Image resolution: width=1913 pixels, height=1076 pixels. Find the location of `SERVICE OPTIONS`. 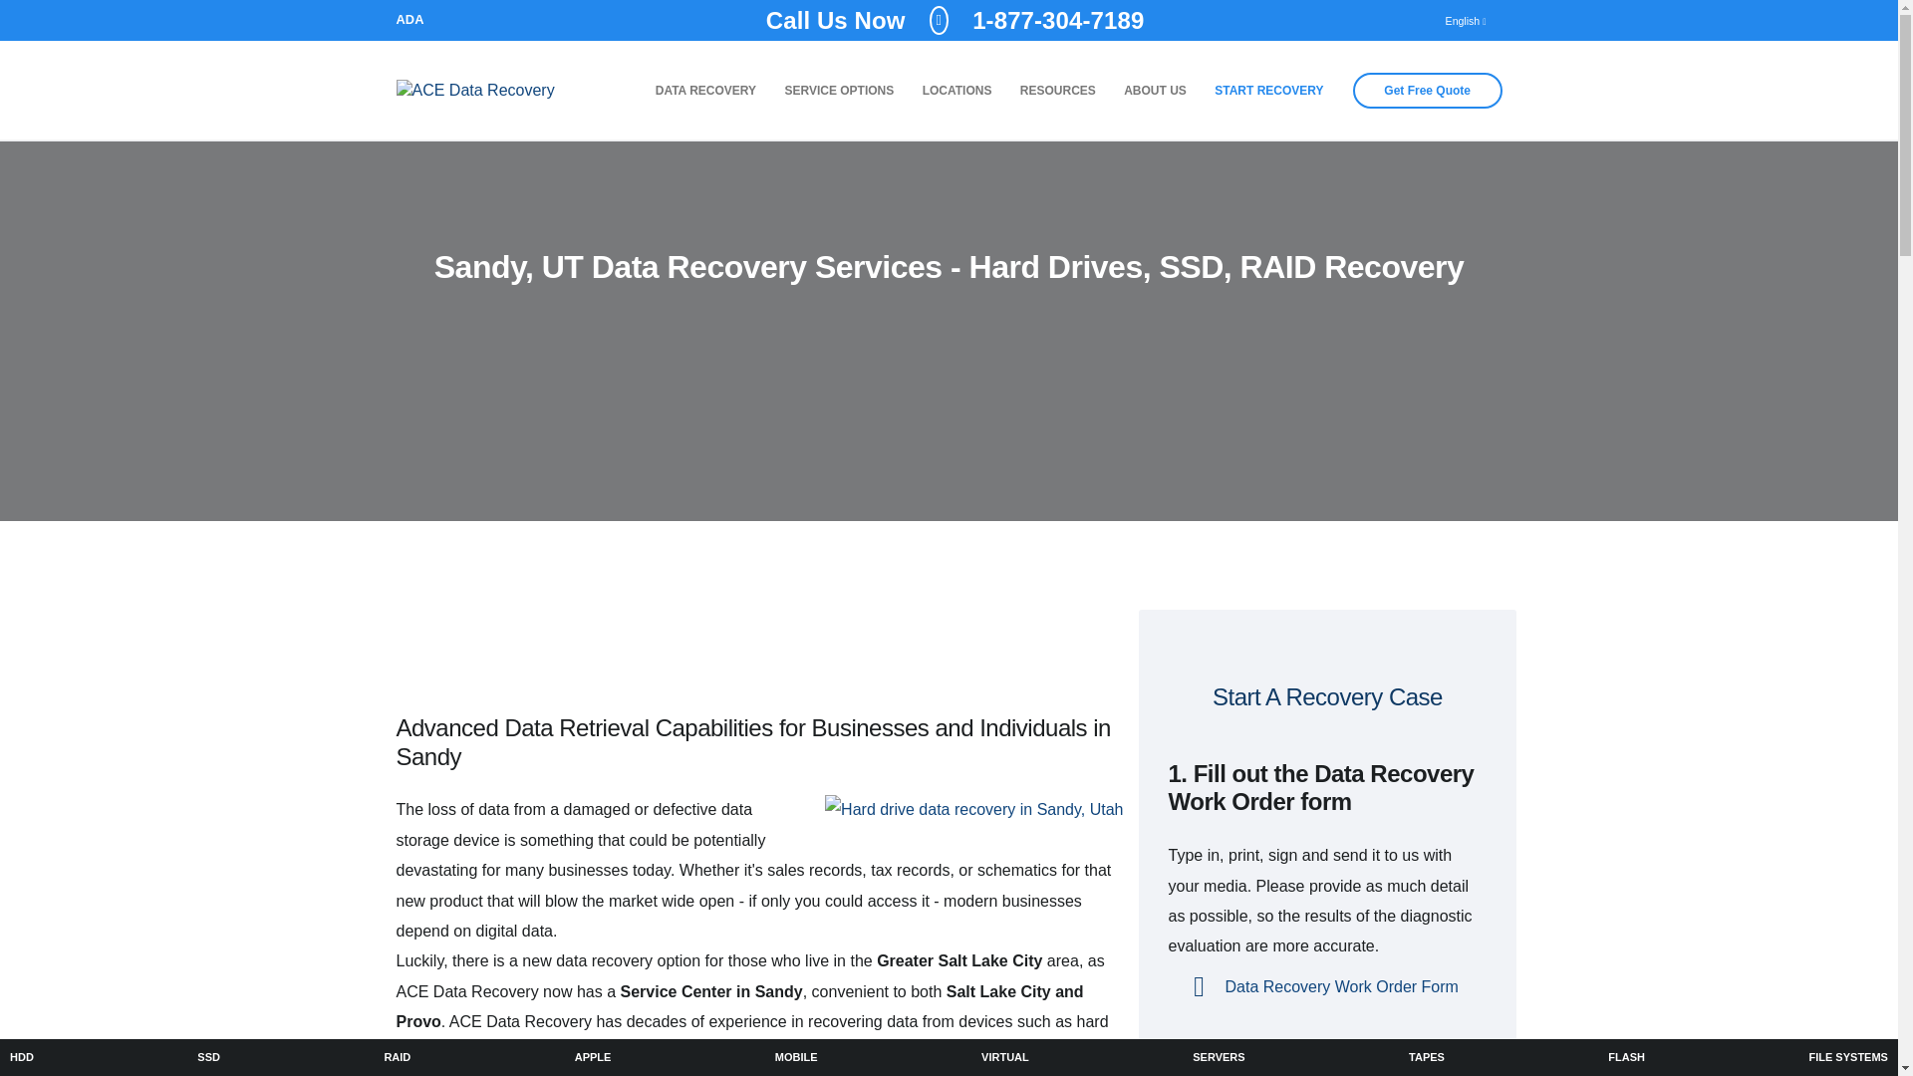

SERVICE OPTIONS is located at coordinates (839, 91).